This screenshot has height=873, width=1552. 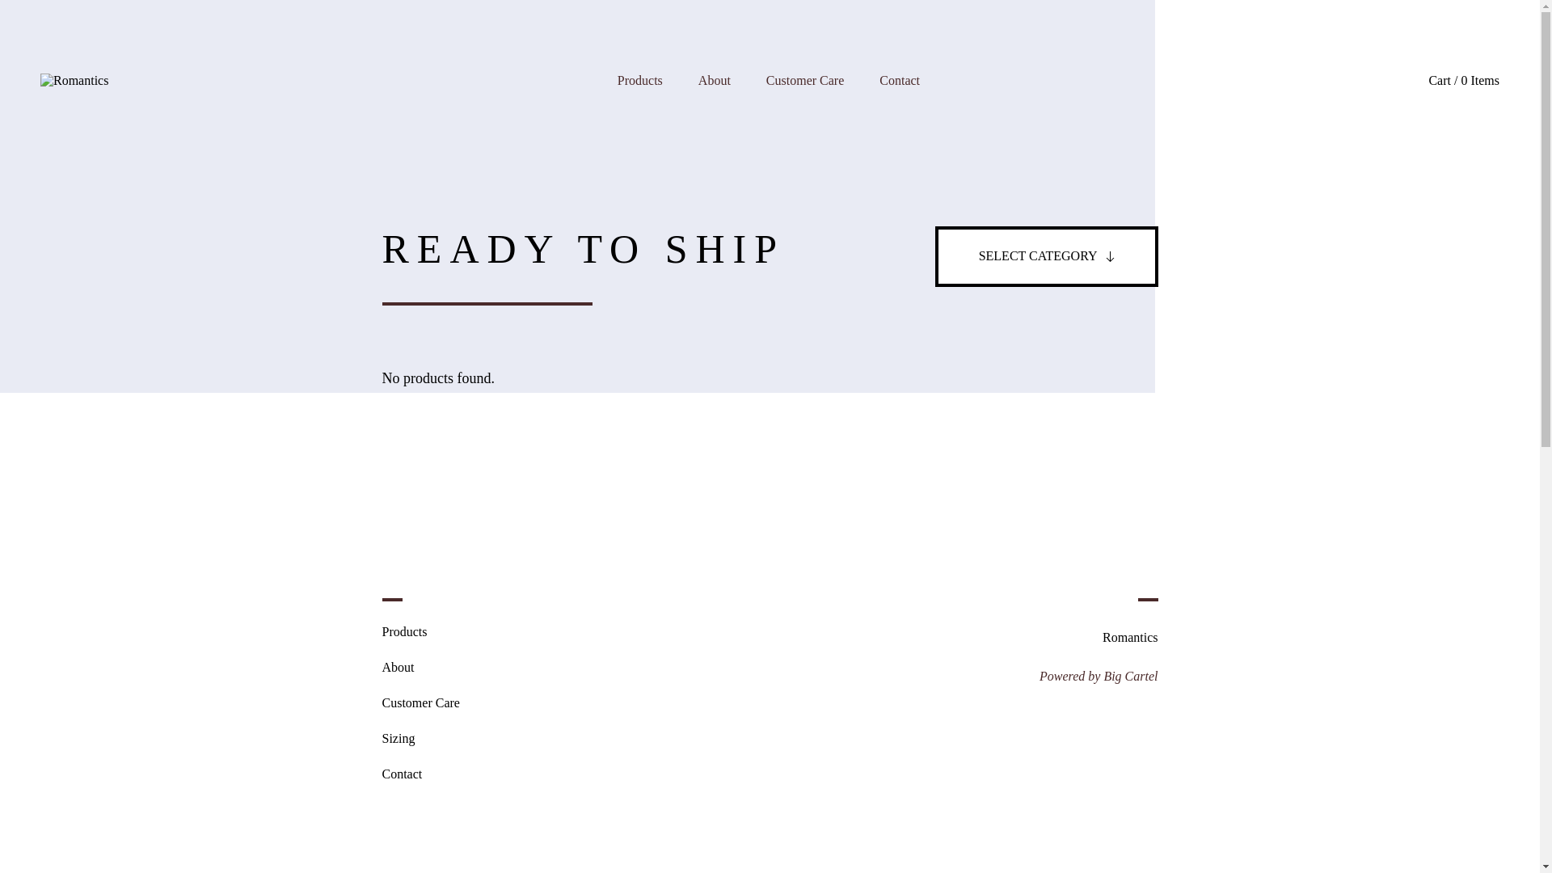 I want to click on Romantics, so click(x=74, y=81).